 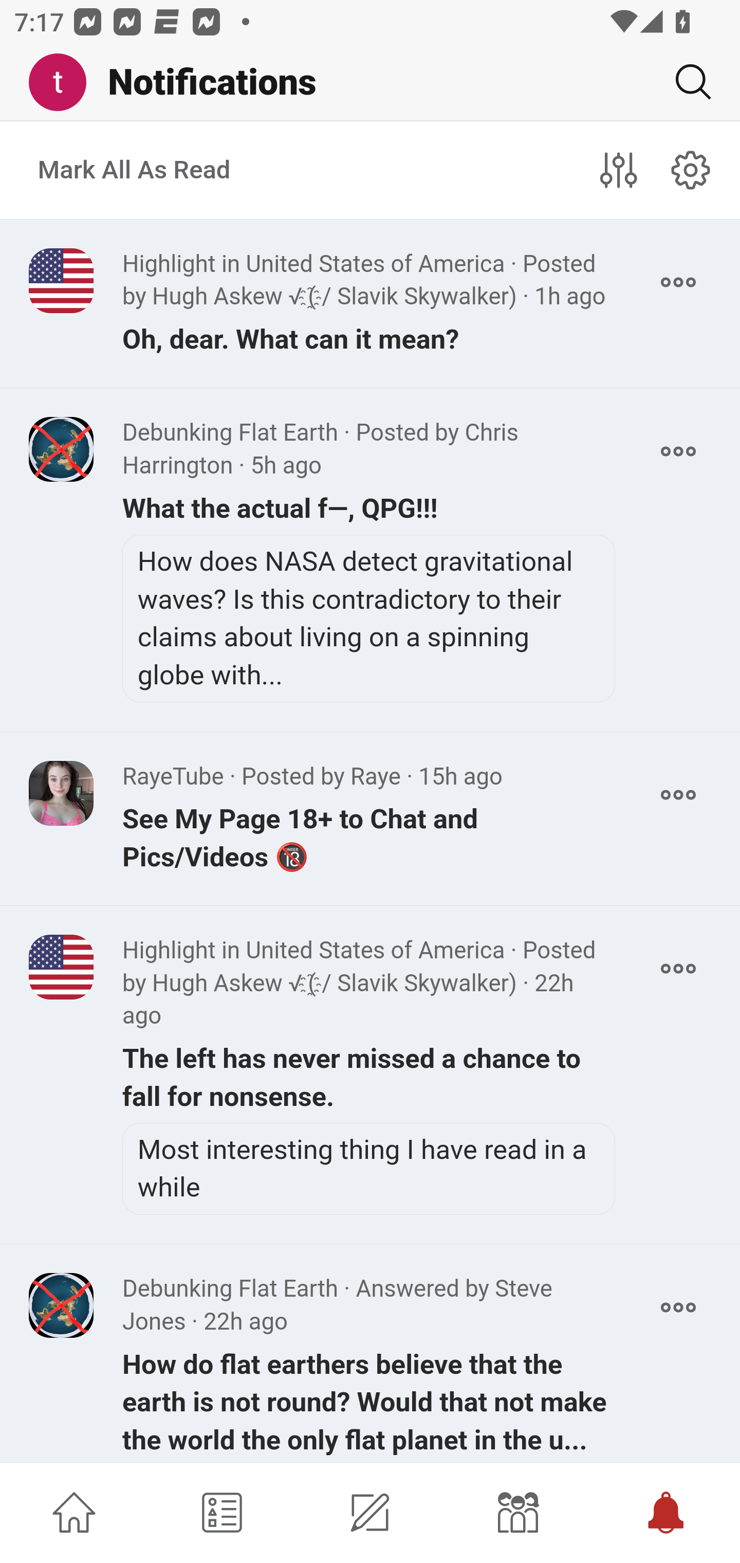 What do you see at coordinates (678, 282) in the screenshot?
I see `More` at bounding box center [678, 282].